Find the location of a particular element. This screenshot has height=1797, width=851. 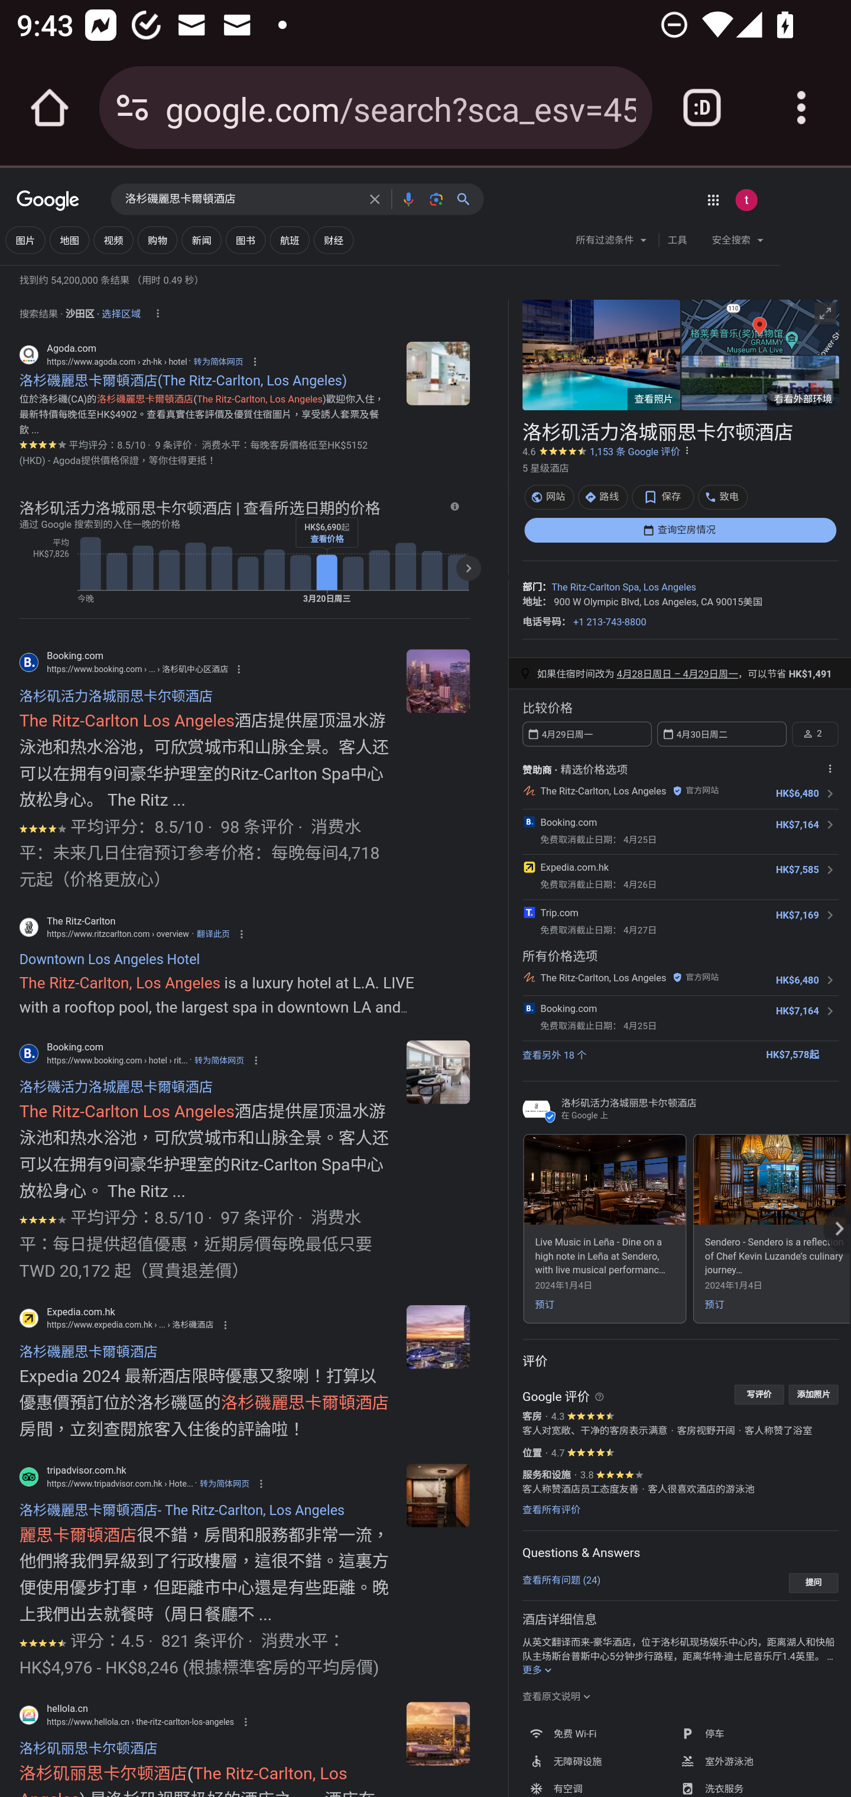

Connection is secure is located at coordinates (132, 108).